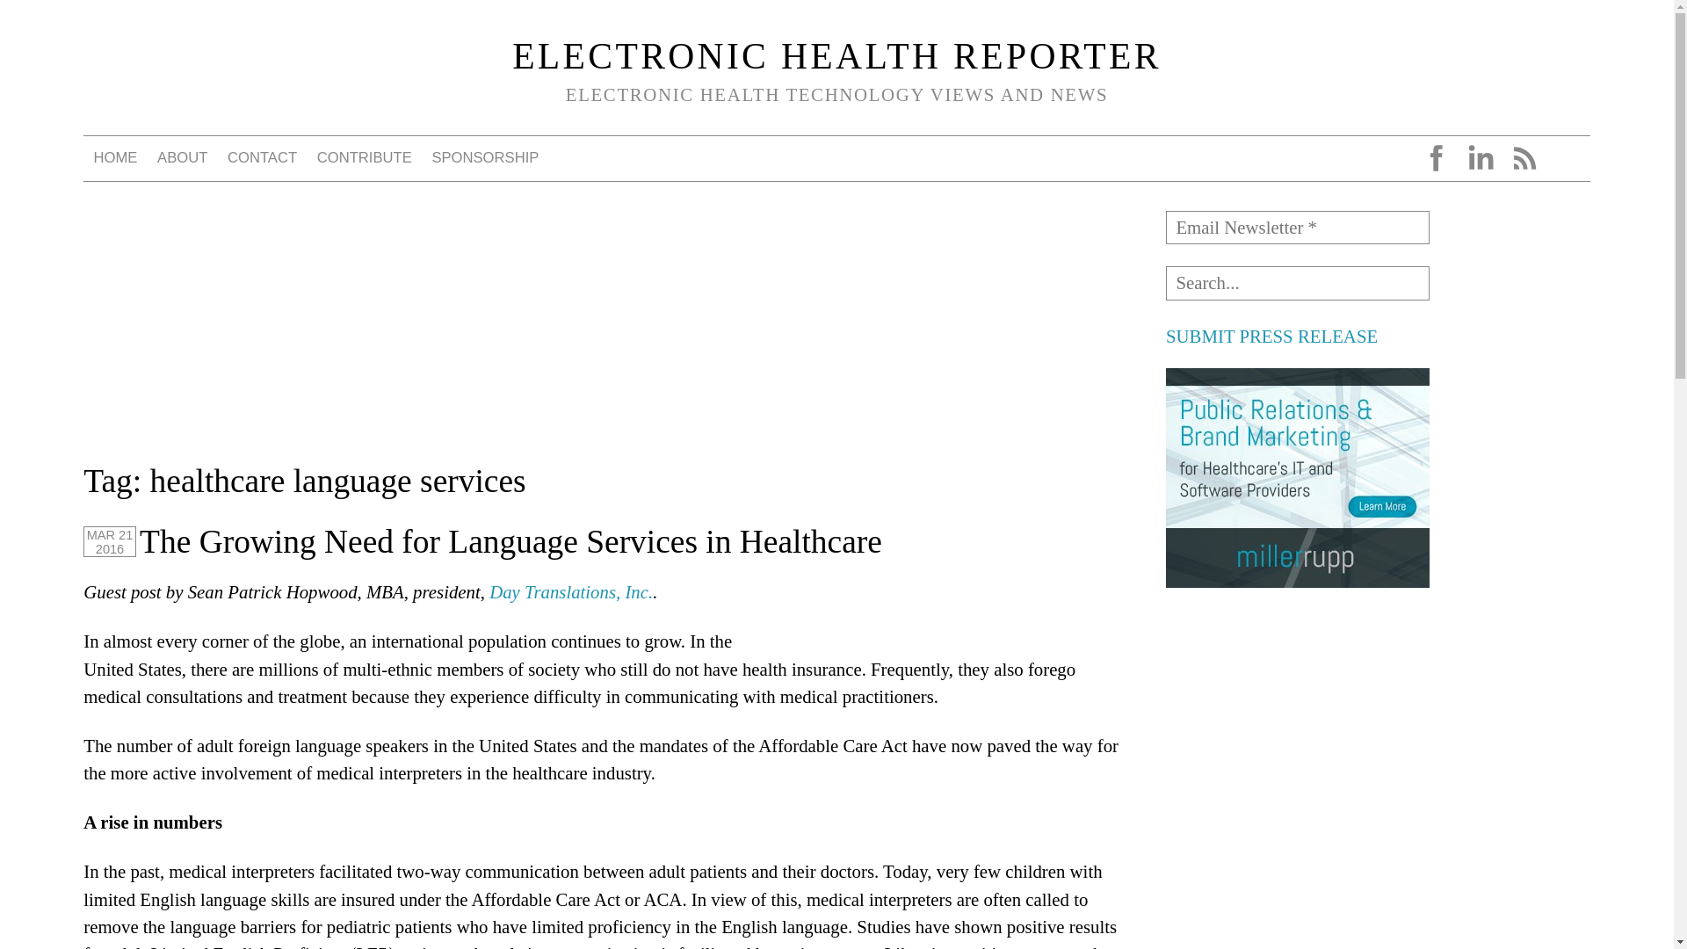  Describe the element at coordinates (836, 56) in the screenshot. I see `ELECTRONIC HEALTH REPORTER` at that location.